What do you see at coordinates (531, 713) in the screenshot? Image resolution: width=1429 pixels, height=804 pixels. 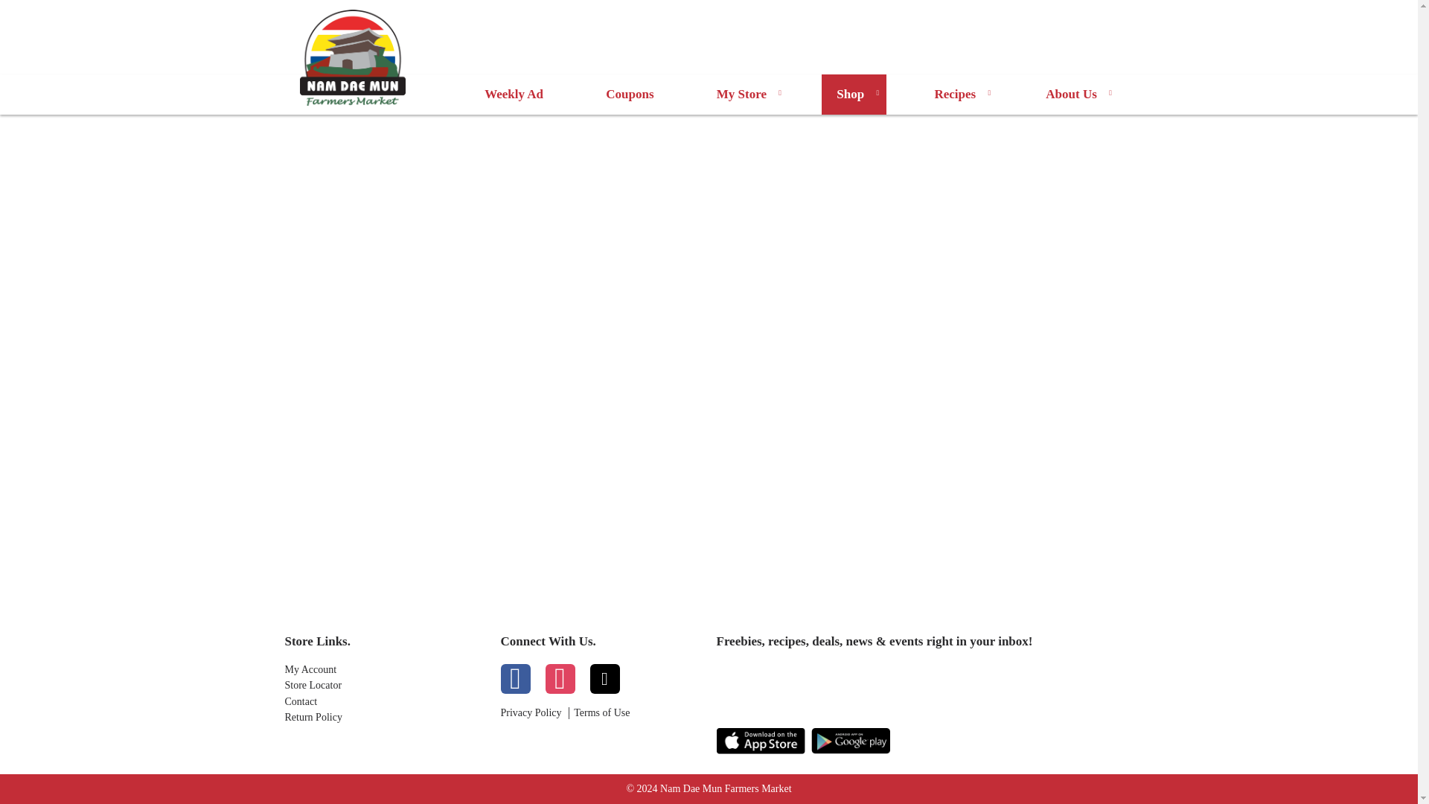 I see `Privacy Policy` at bounding box center [531, 713].